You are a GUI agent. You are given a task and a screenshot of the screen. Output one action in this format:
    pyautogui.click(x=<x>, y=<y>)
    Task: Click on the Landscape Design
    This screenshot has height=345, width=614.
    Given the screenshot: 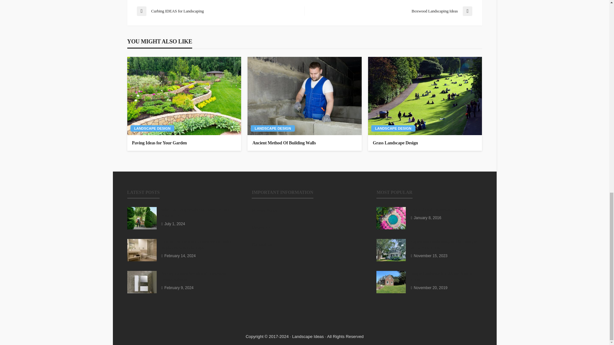 What is the action you would take?
    pyautogui.click(x=152, y=128)
    